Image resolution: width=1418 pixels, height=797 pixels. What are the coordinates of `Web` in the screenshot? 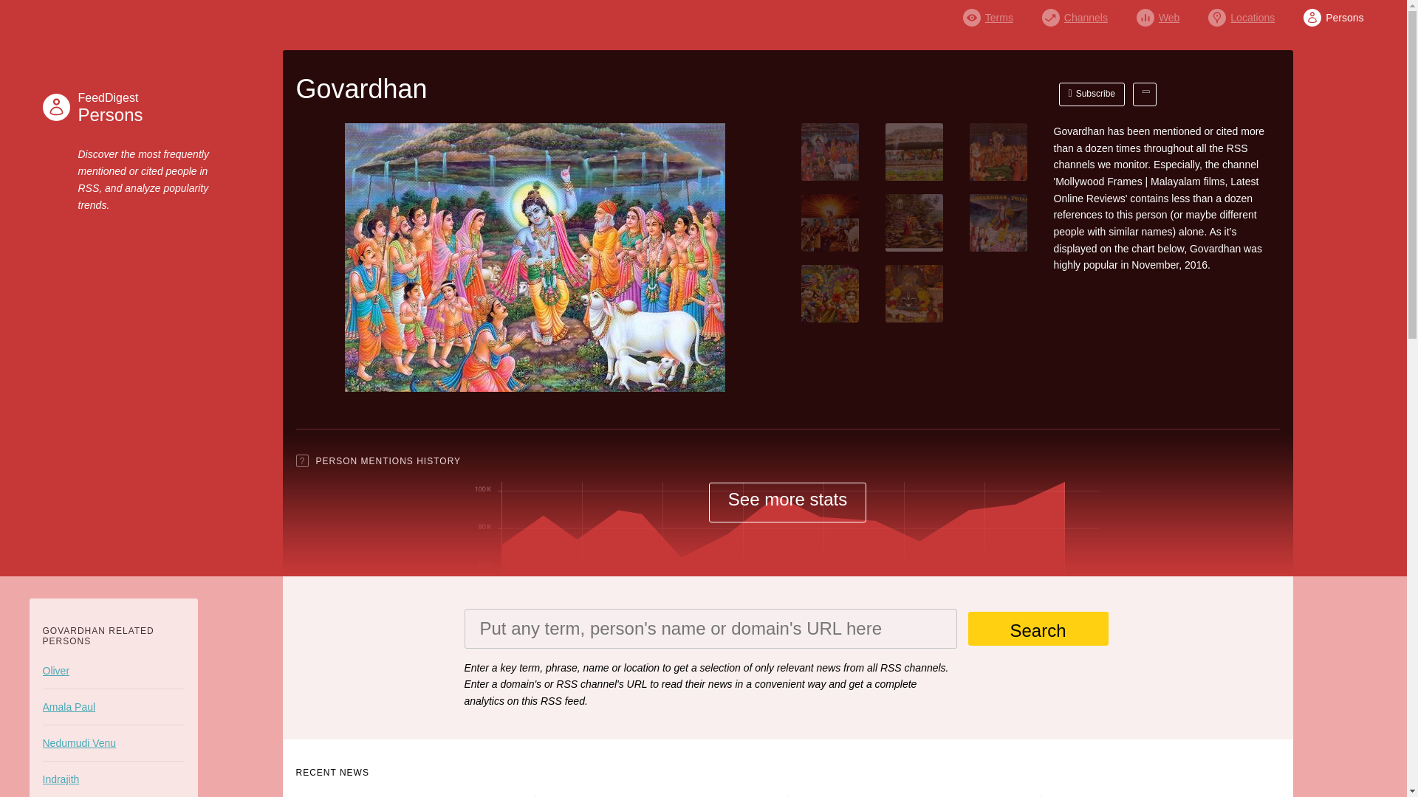 It's located at (1037, 629).